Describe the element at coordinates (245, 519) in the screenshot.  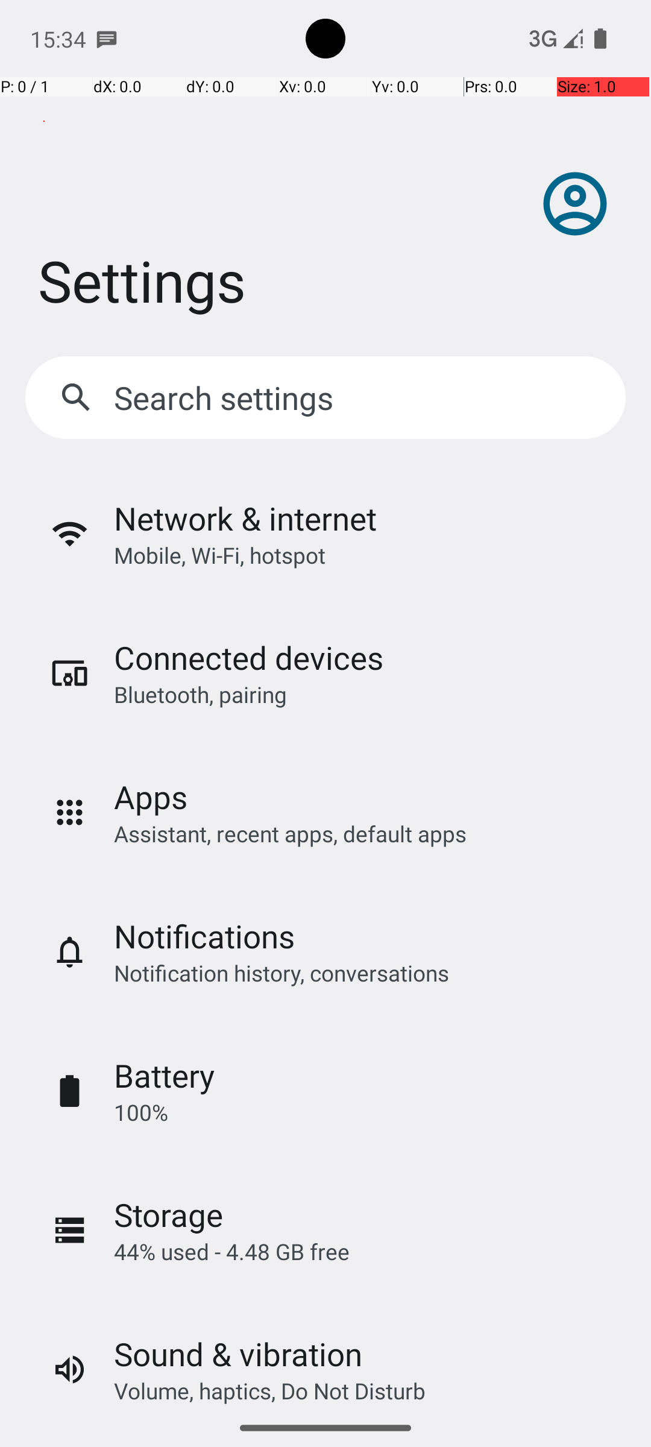
I see `Network & internet` at that location.